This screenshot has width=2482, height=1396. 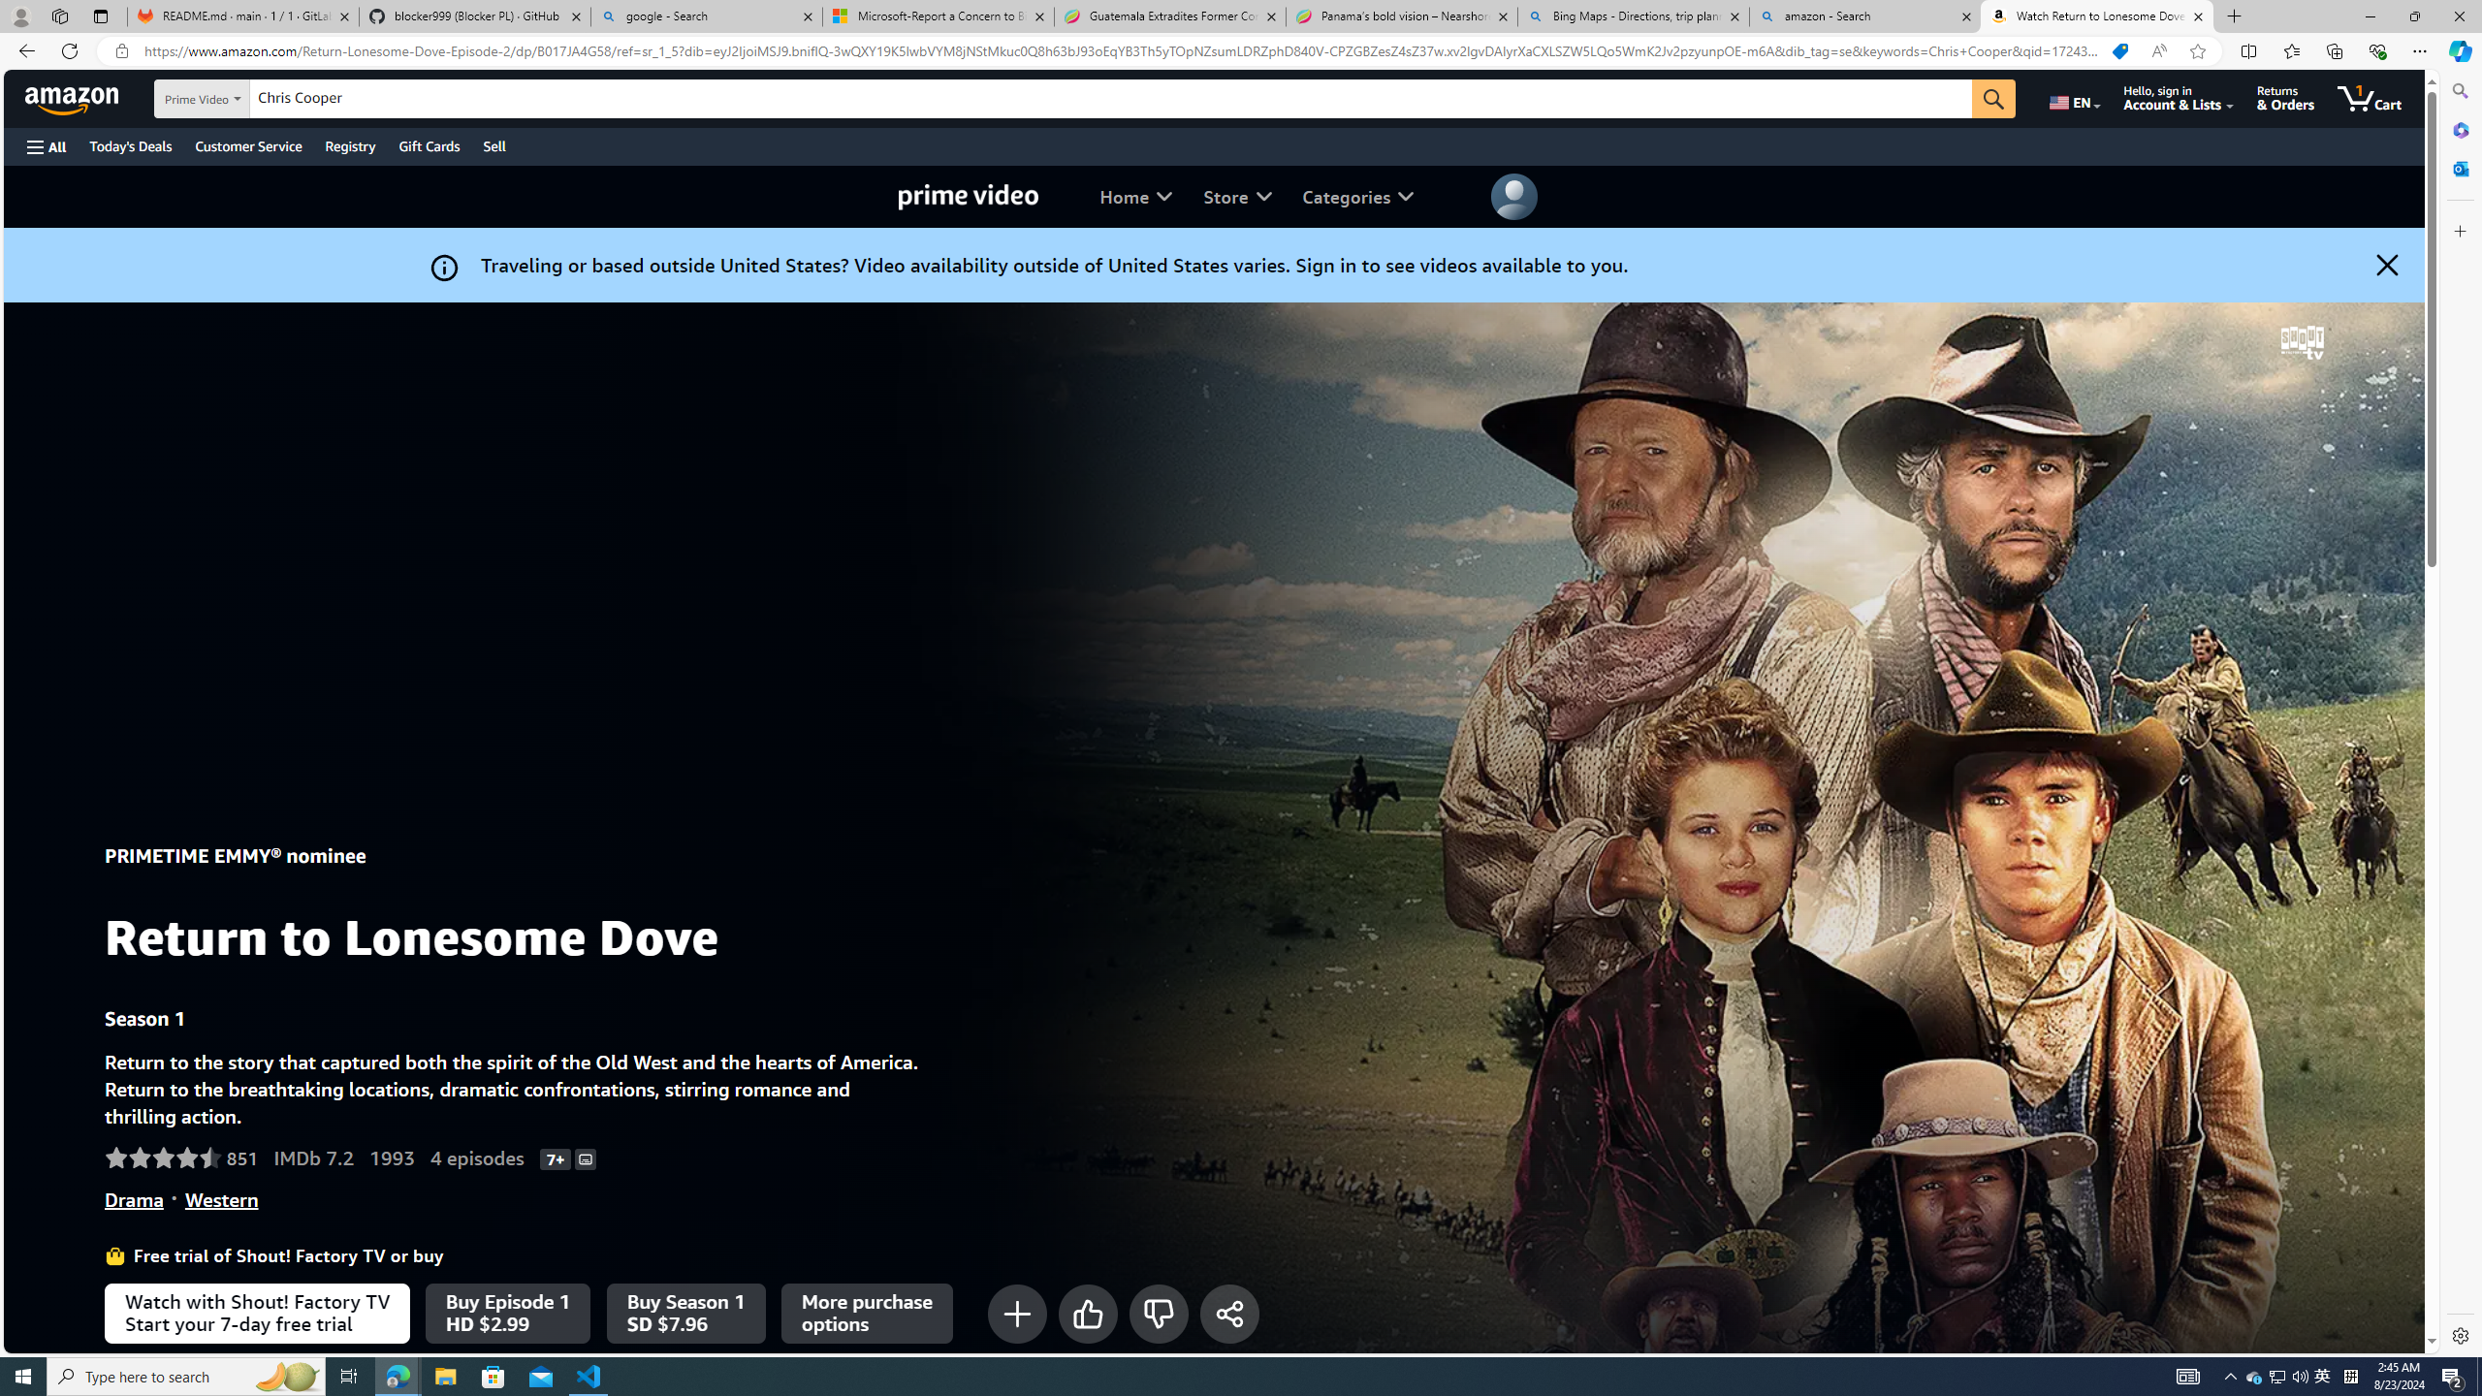 I want to click on Dismiss button, so click(x=2387, y=265).